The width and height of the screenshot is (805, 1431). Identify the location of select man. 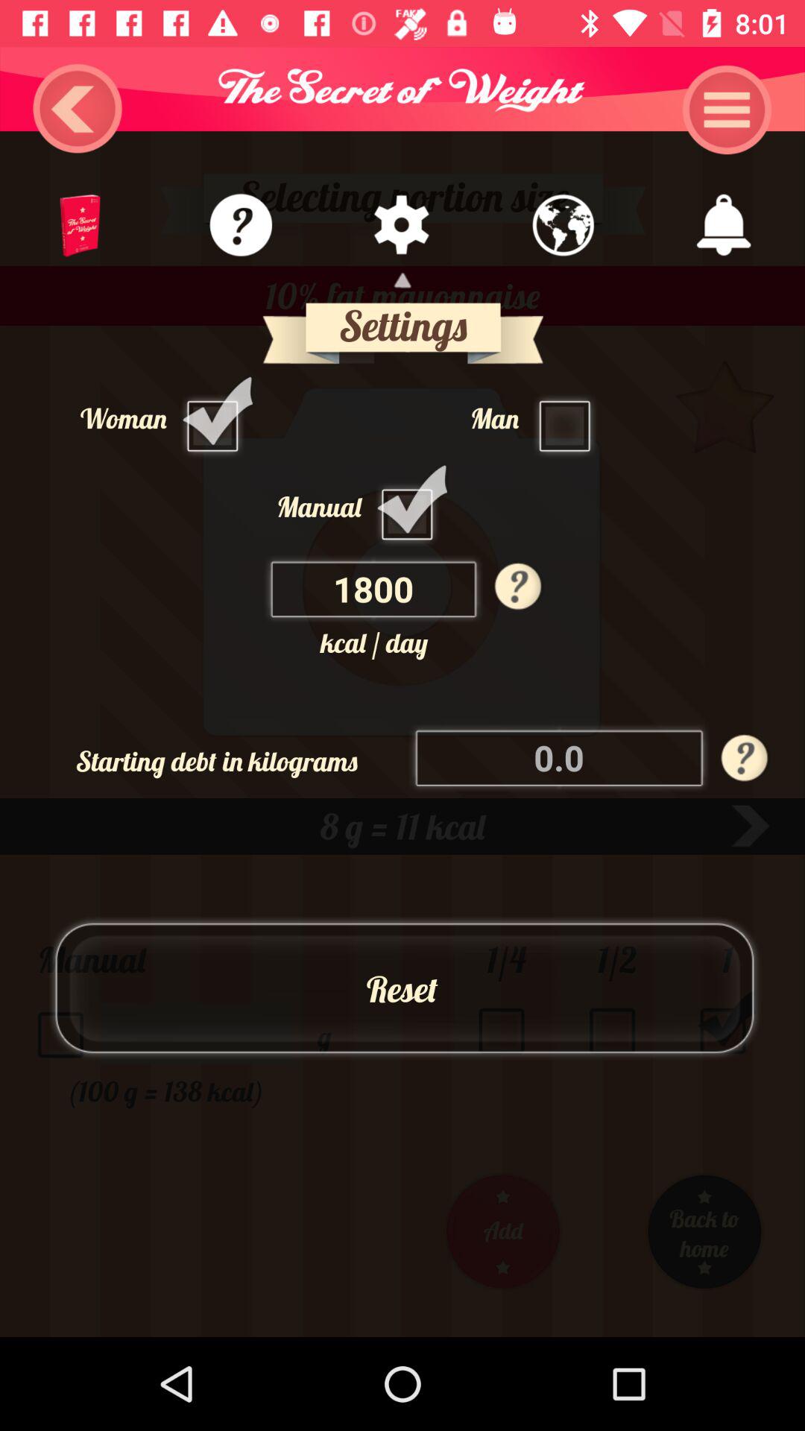
(569, 417).